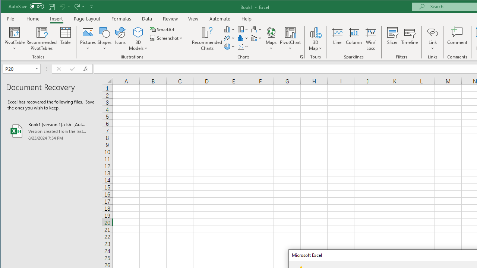 The width and height of the screenshot is (477, 268). What do you see at coordinates (315, 32) in the screenshot?
I see `3D Map` at bounding box center [315, 32].